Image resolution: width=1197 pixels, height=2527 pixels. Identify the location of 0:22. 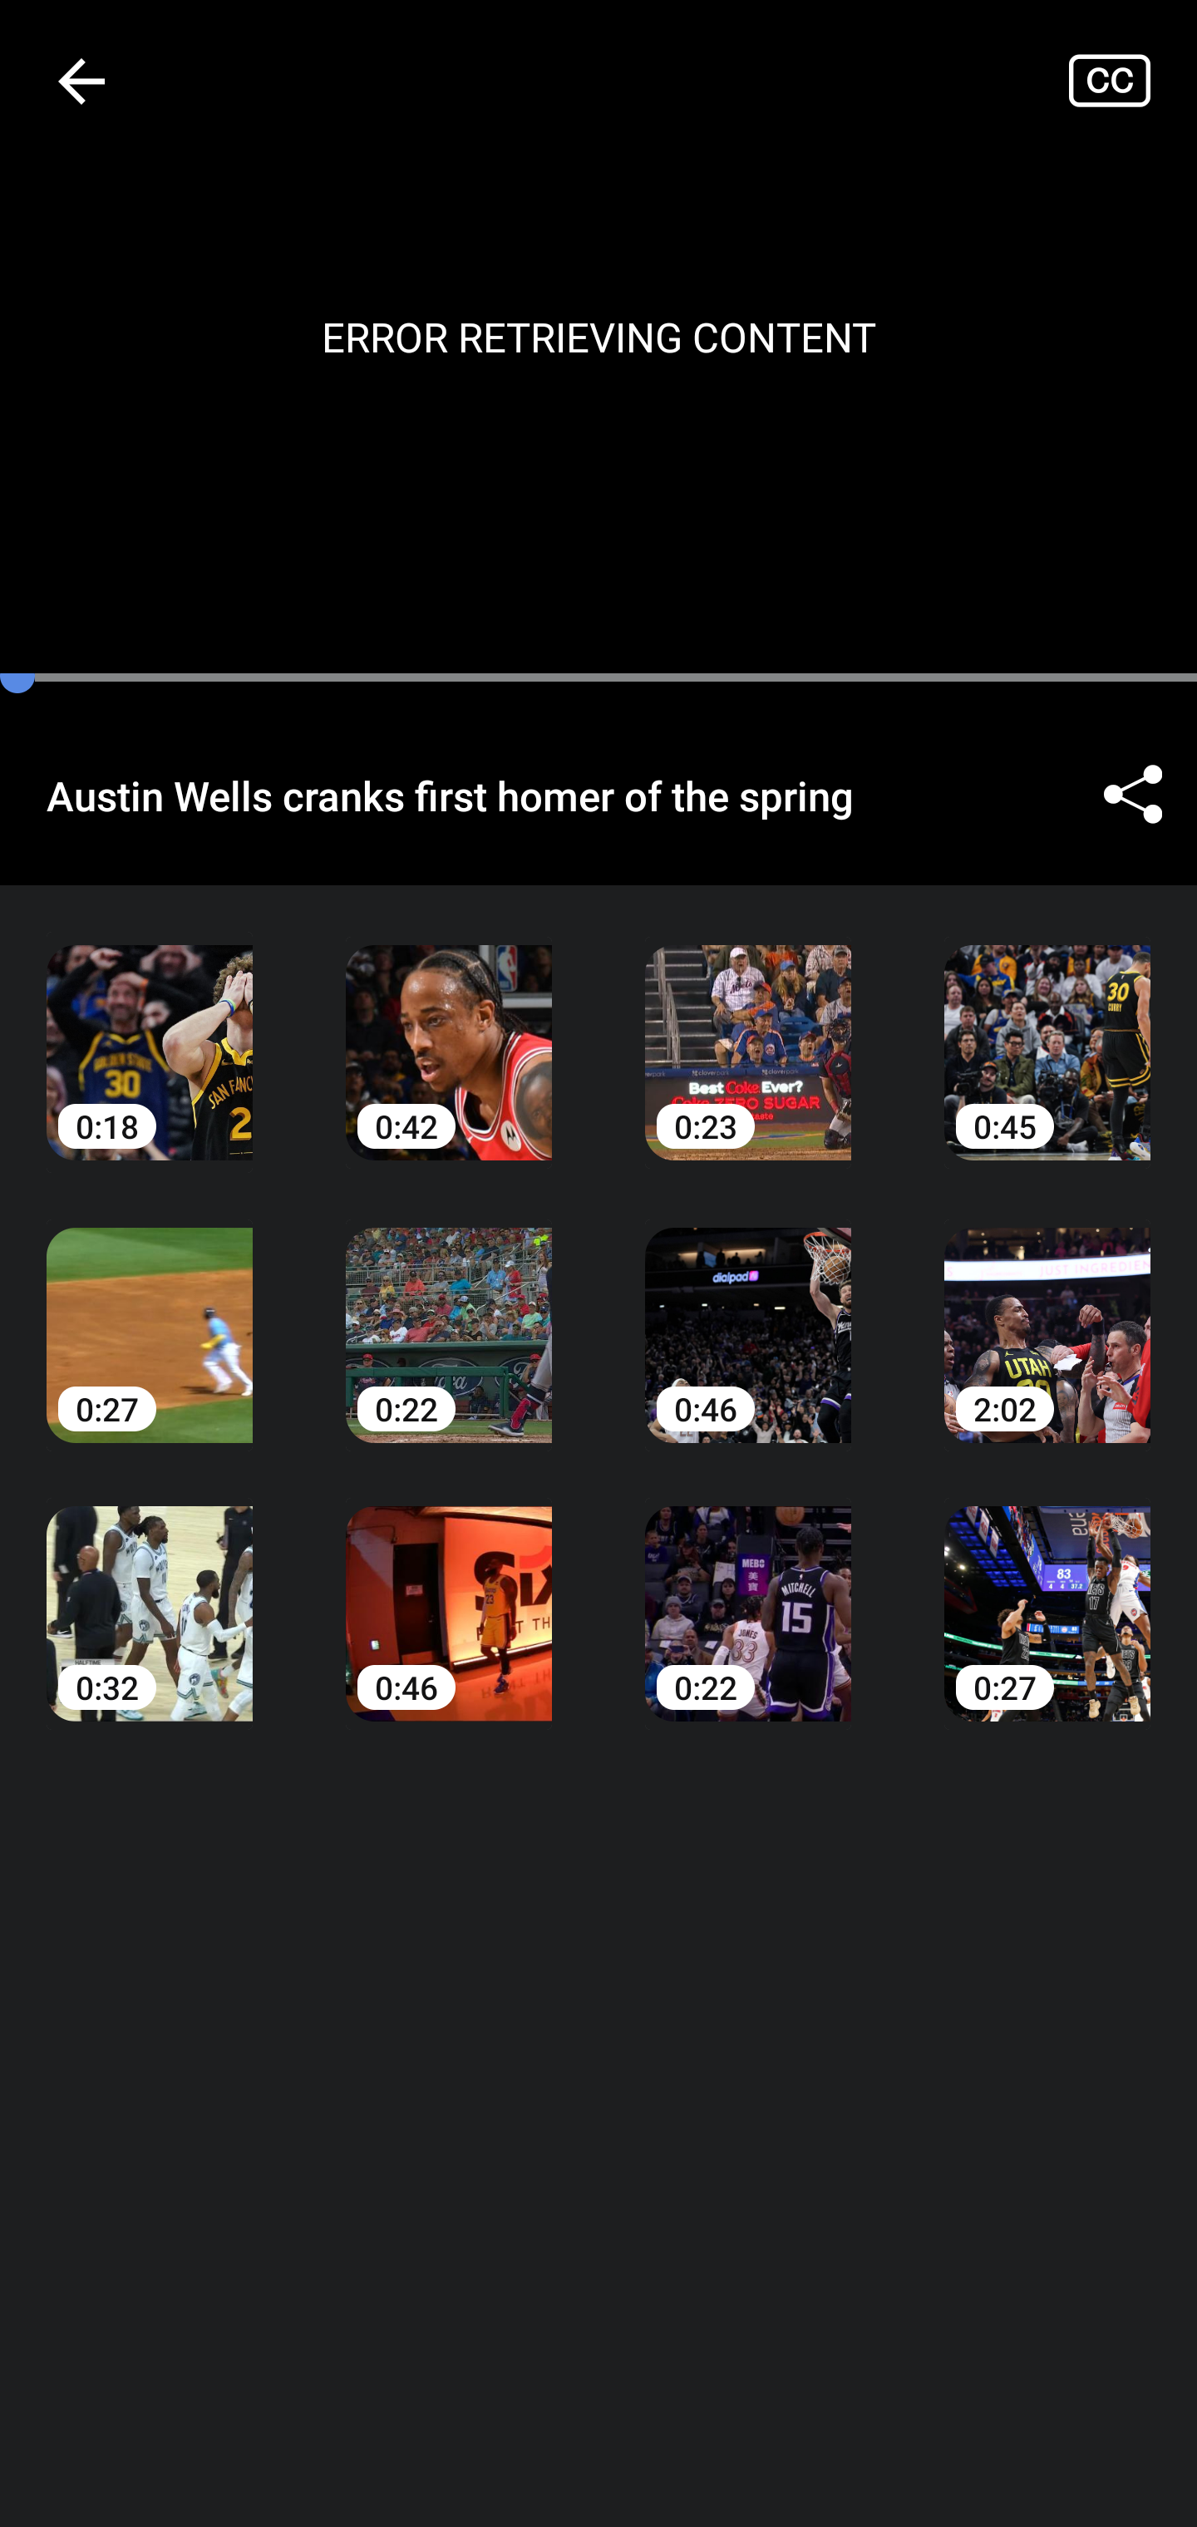
(748, 1590).